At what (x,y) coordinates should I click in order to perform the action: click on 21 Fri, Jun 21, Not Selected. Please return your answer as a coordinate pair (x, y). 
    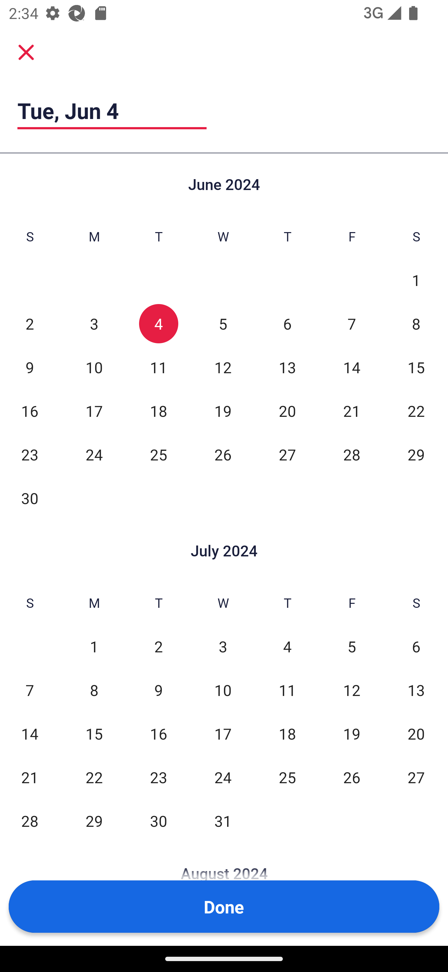
    Looking at the image, I should click on (352, 411).